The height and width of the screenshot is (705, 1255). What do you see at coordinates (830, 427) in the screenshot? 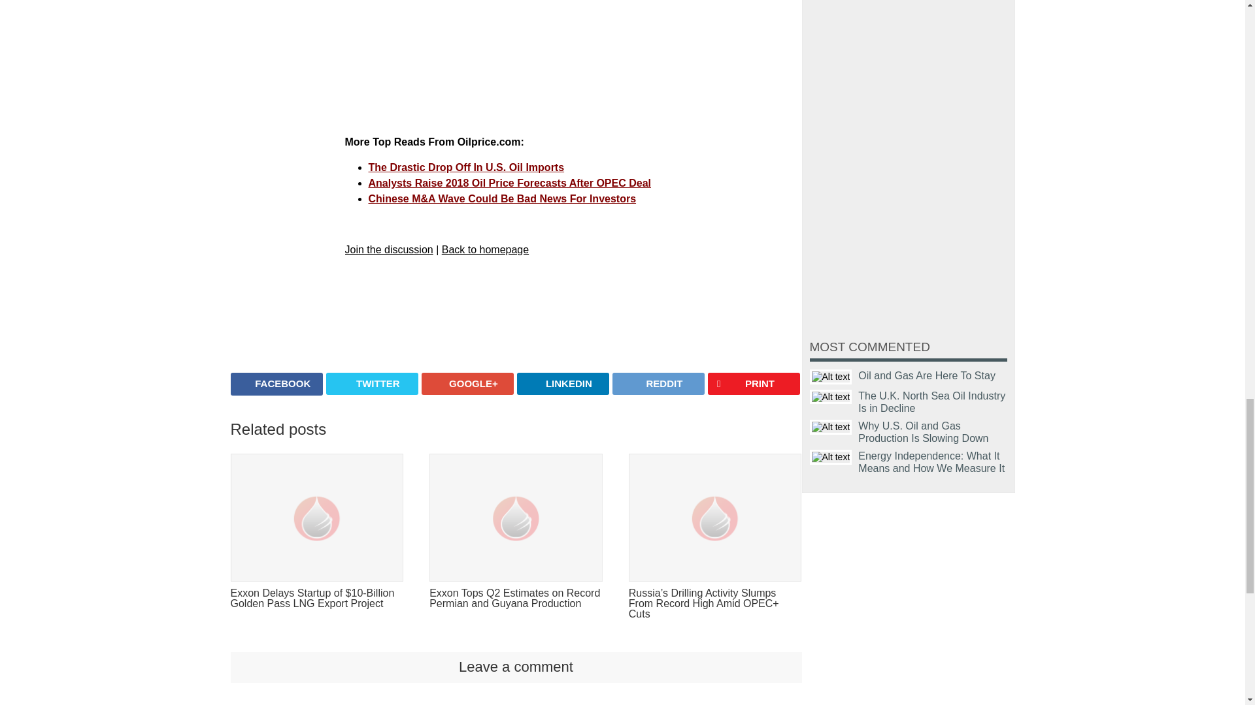
I see `Title text` at bounding box center [830, 427].